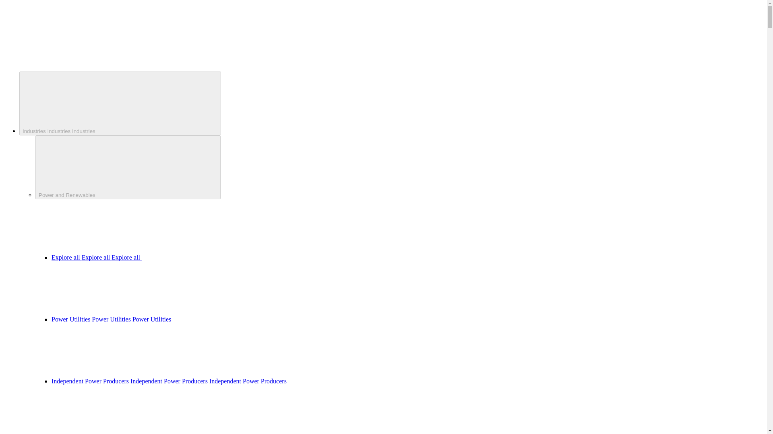 This screenshot has width=773, height=434. I want to click on Power and Renewables, so click(128, 167).